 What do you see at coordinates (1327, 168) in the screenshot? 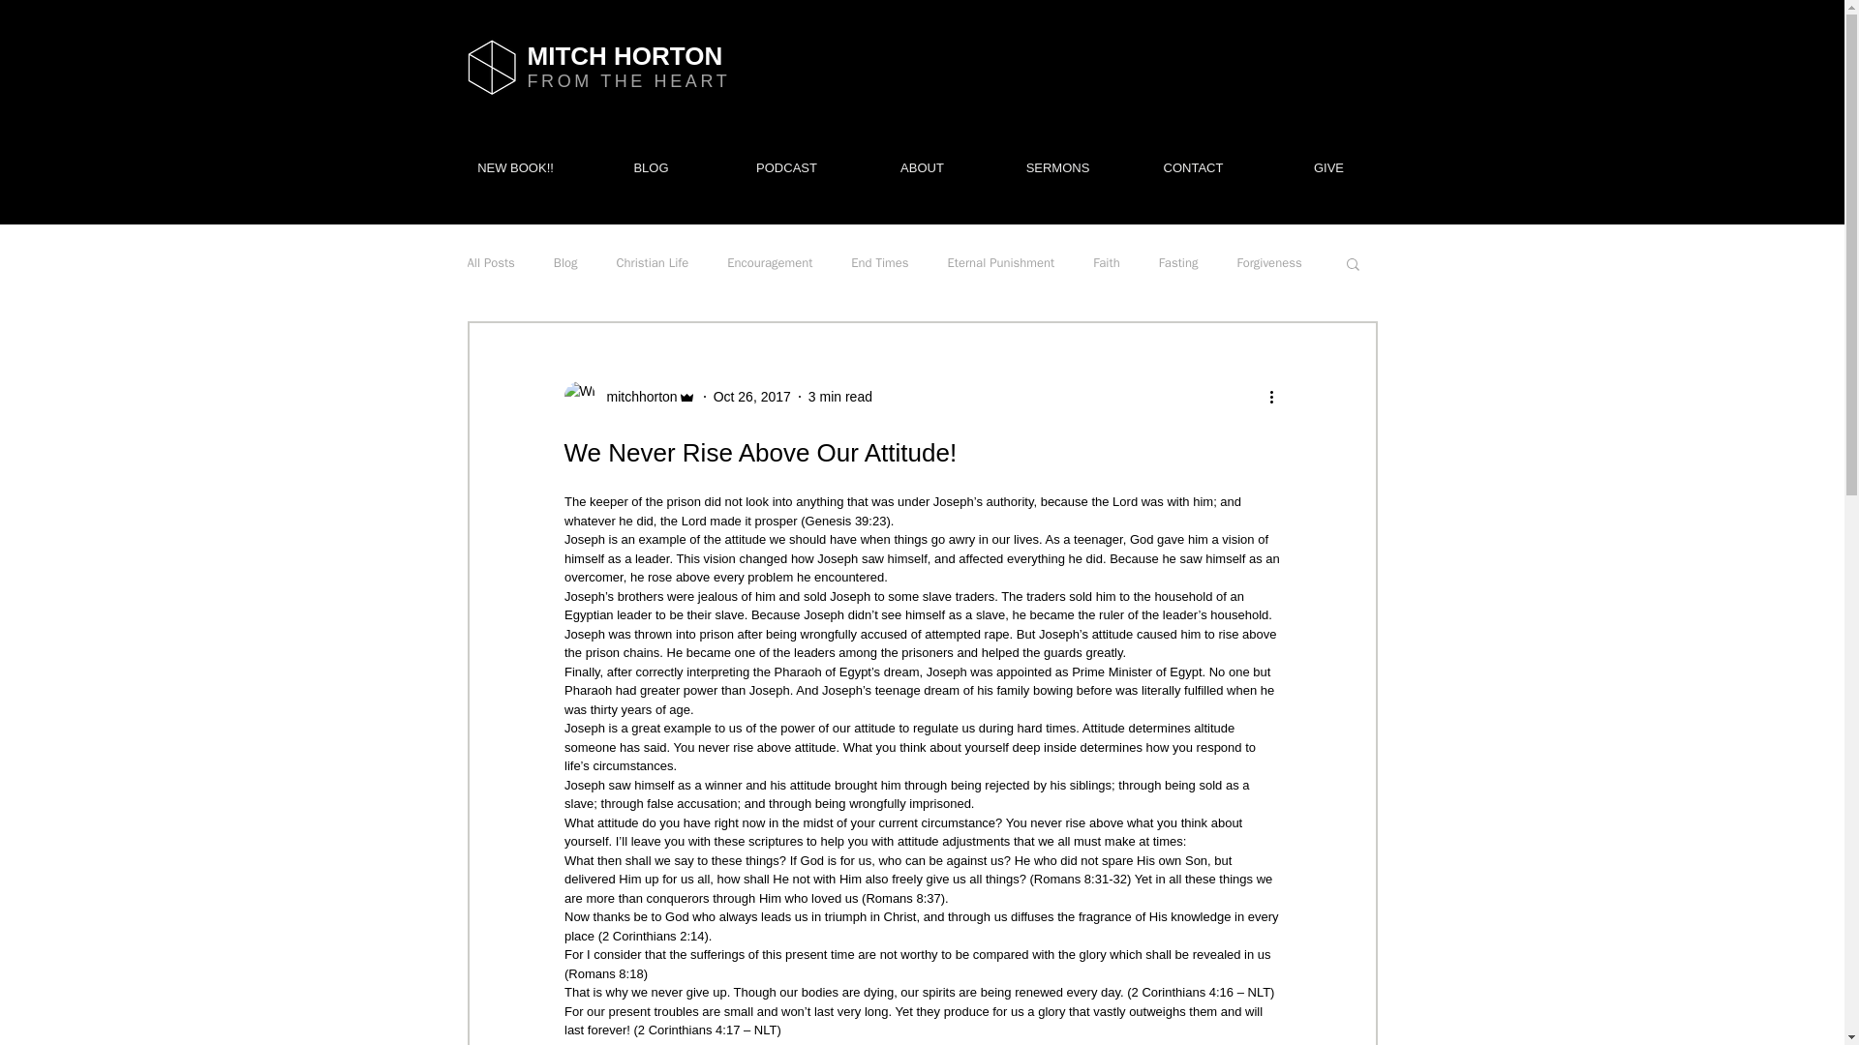
I see `GIVE` at bounding box center [1327, 168].